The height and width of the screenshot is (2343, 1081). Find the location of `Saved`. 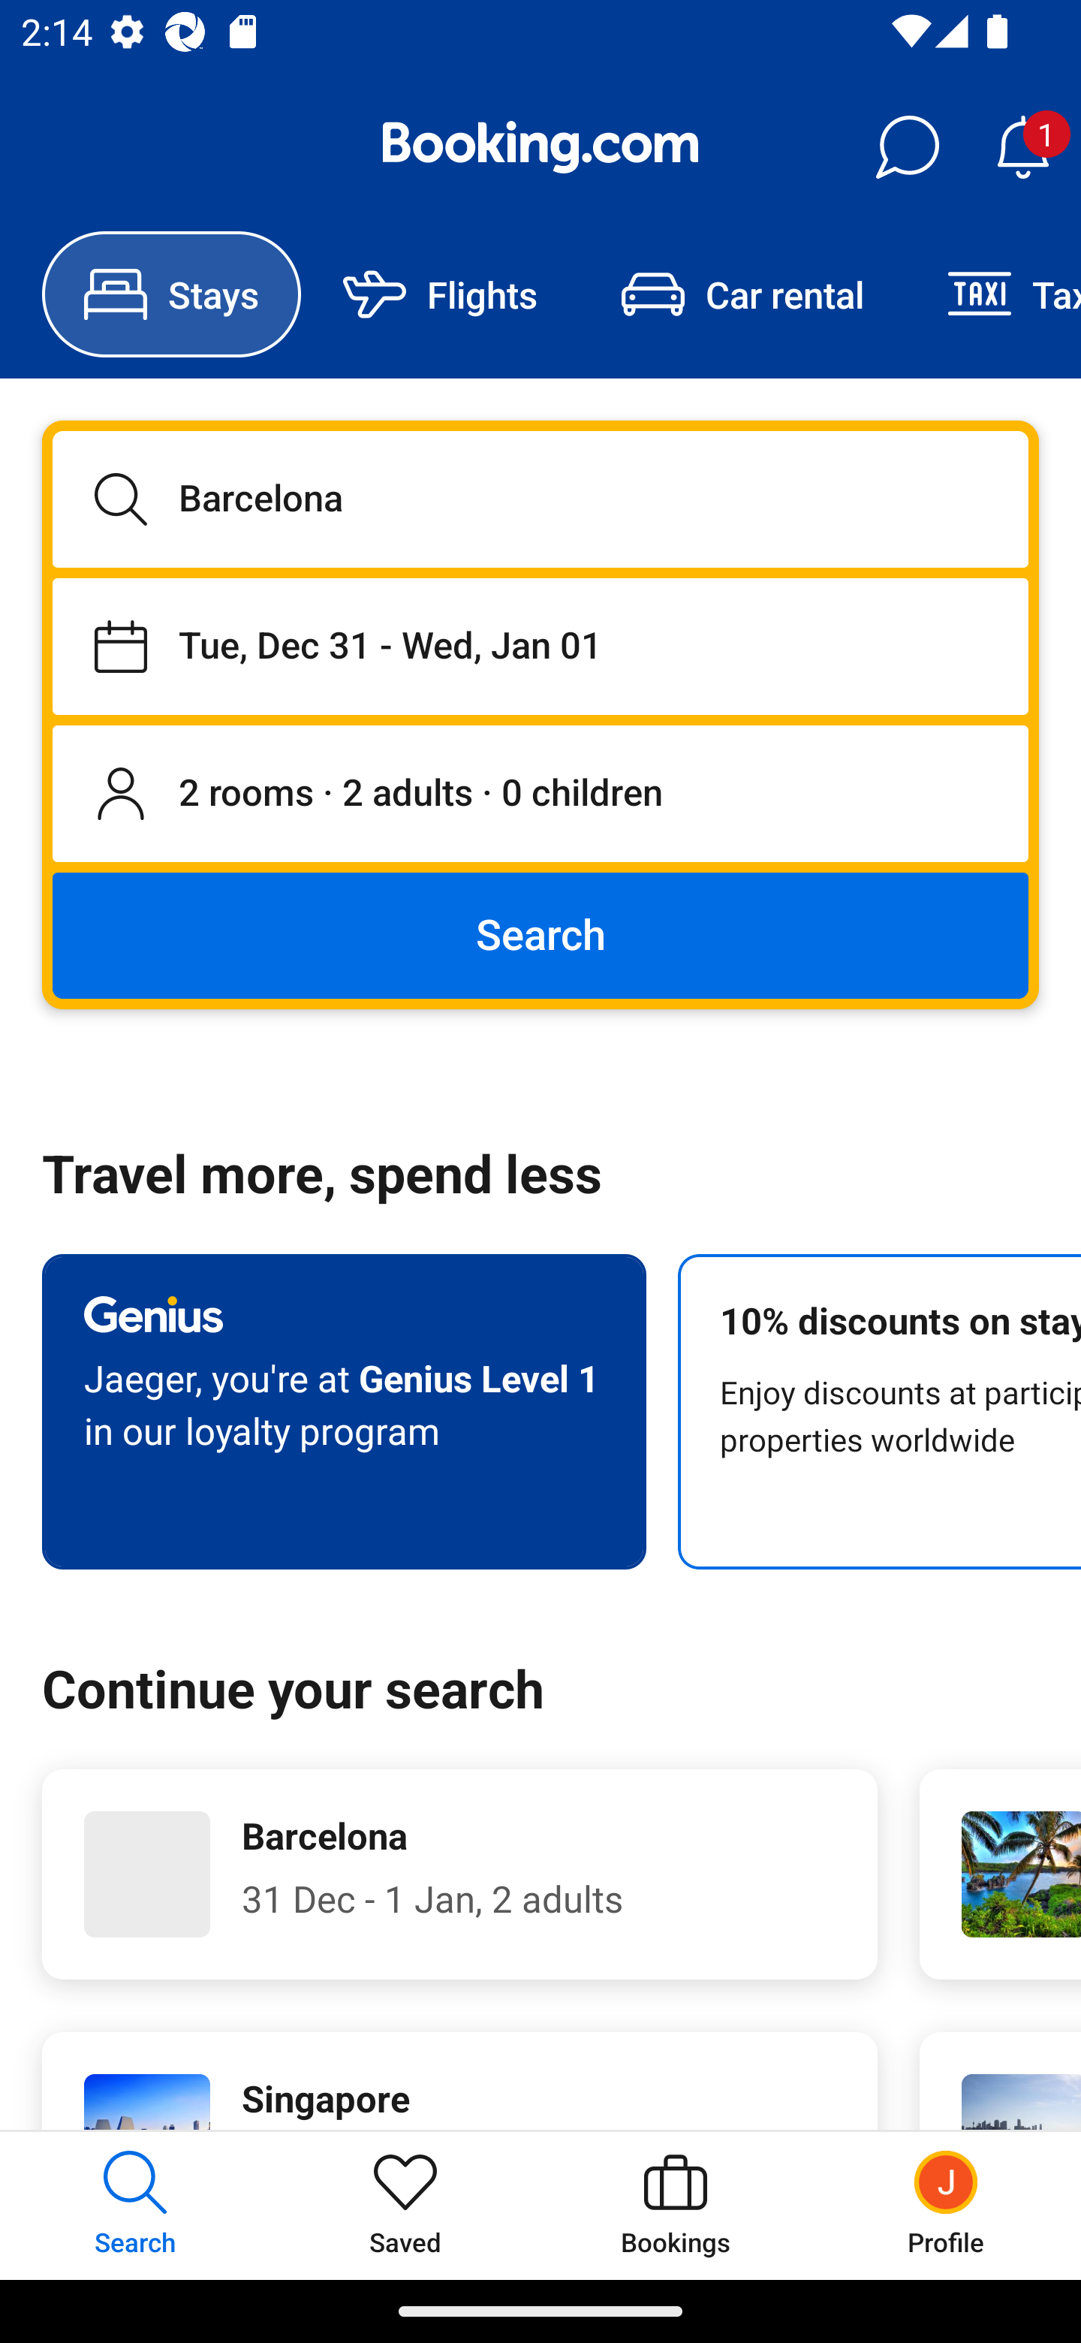

Saved is located at coordinates (405, 2205).